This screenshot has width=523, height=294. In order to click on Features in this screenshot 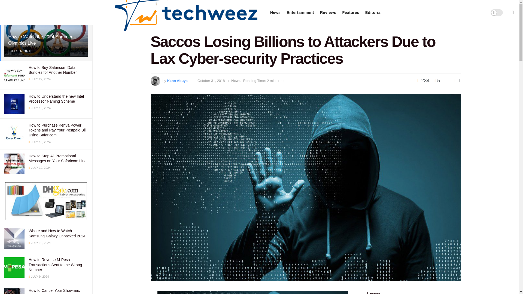, I will do `click(350, 13)`.